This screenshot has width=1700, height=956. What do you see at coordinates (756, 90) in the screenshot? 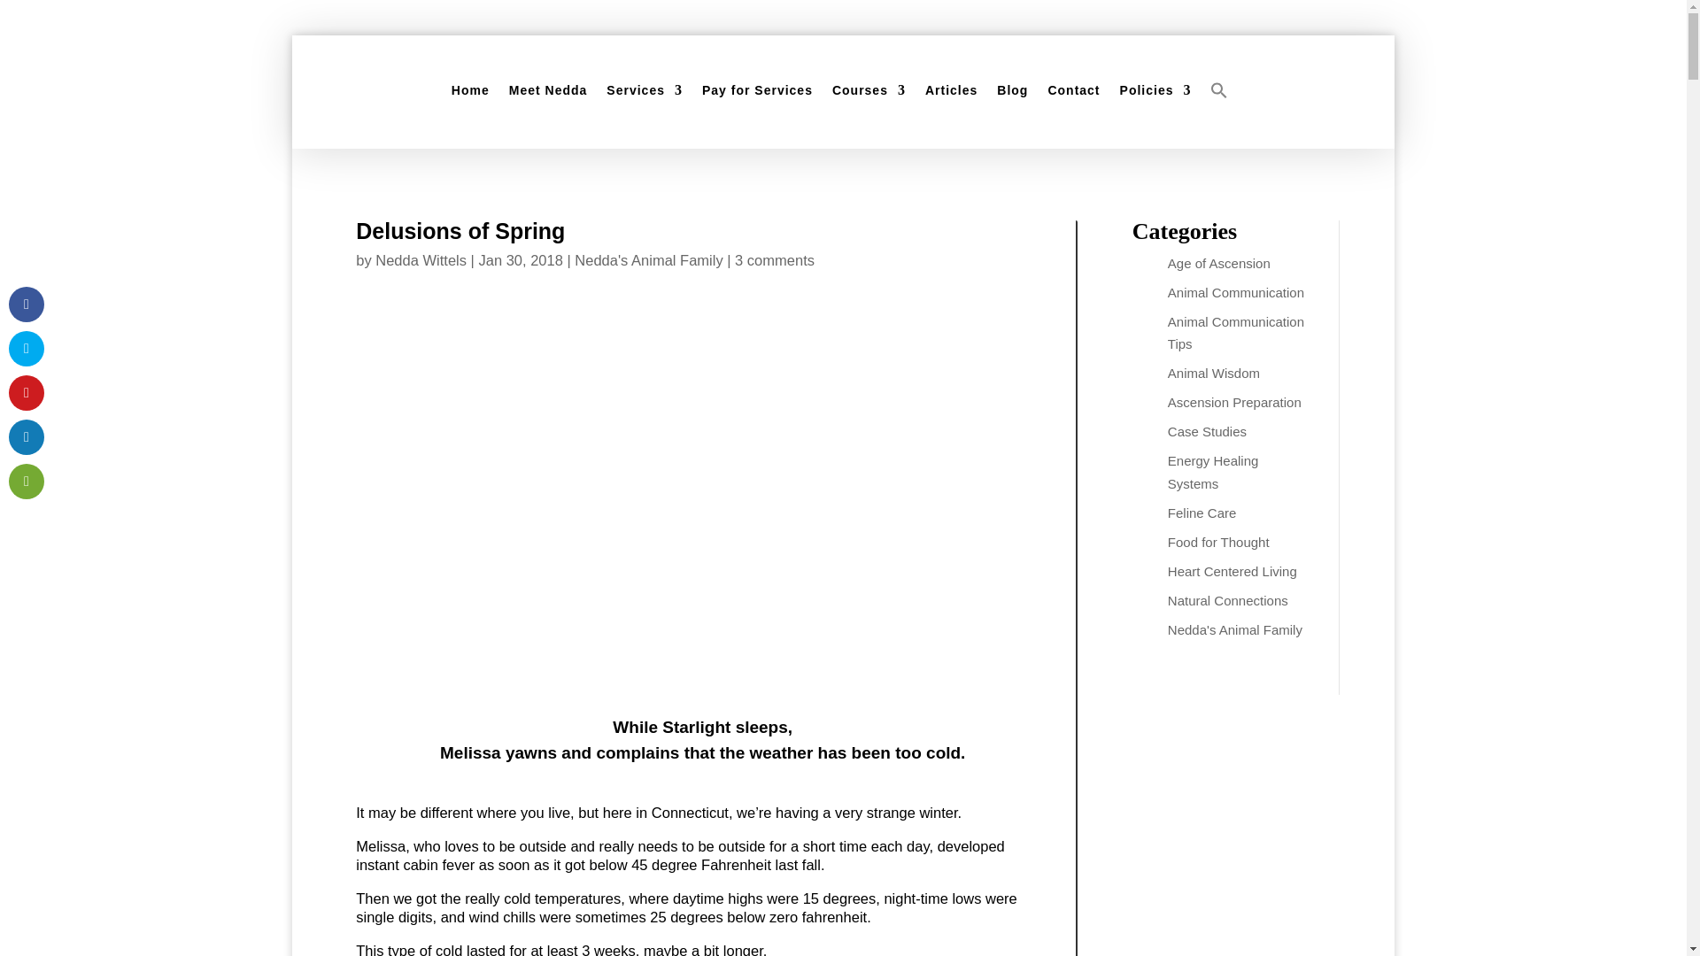
I see `Pay for Services` at bounding box center [756, 90].